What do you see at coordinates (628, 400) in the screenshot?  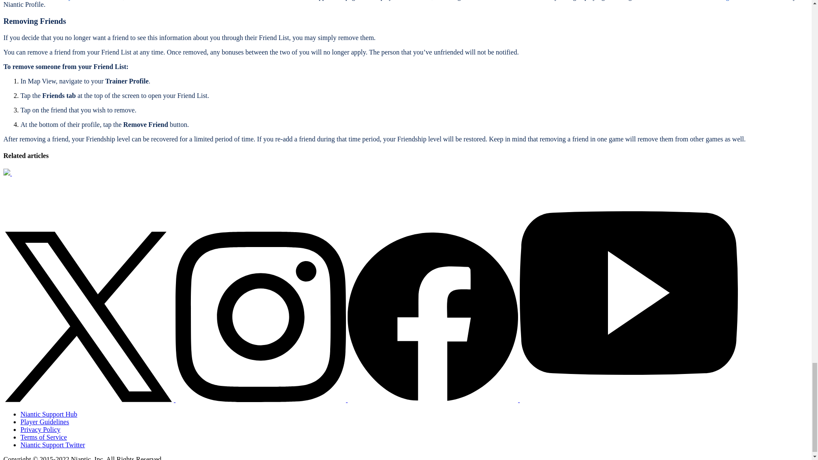 I see `Logo Youtube` at bounding box center [628, 400].